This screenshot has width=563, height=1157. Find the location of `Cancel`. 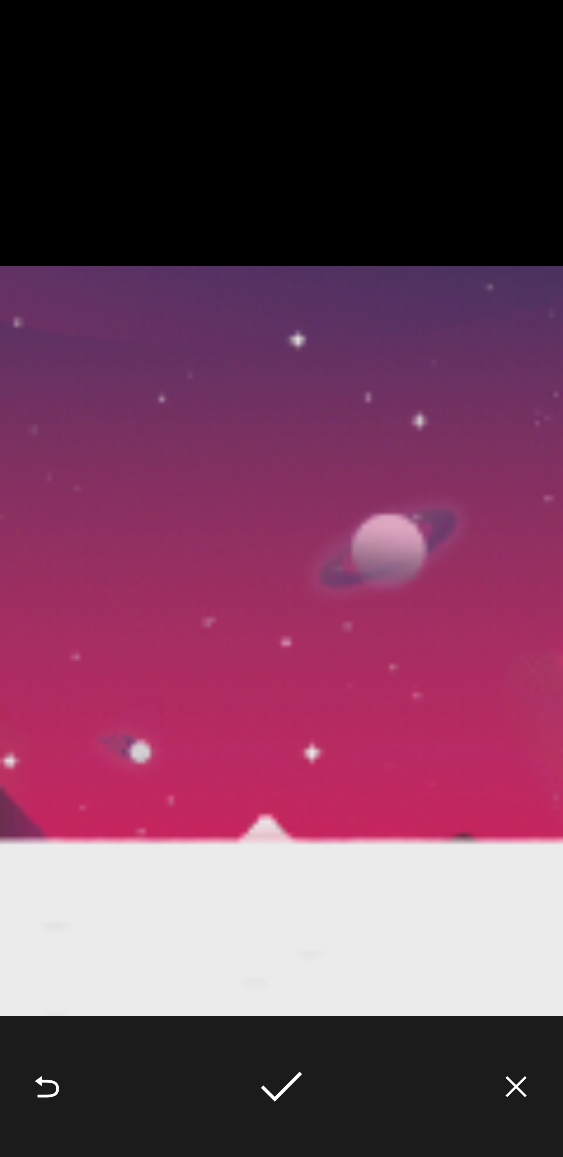

Cancel is located at coordinates (516, 1087).